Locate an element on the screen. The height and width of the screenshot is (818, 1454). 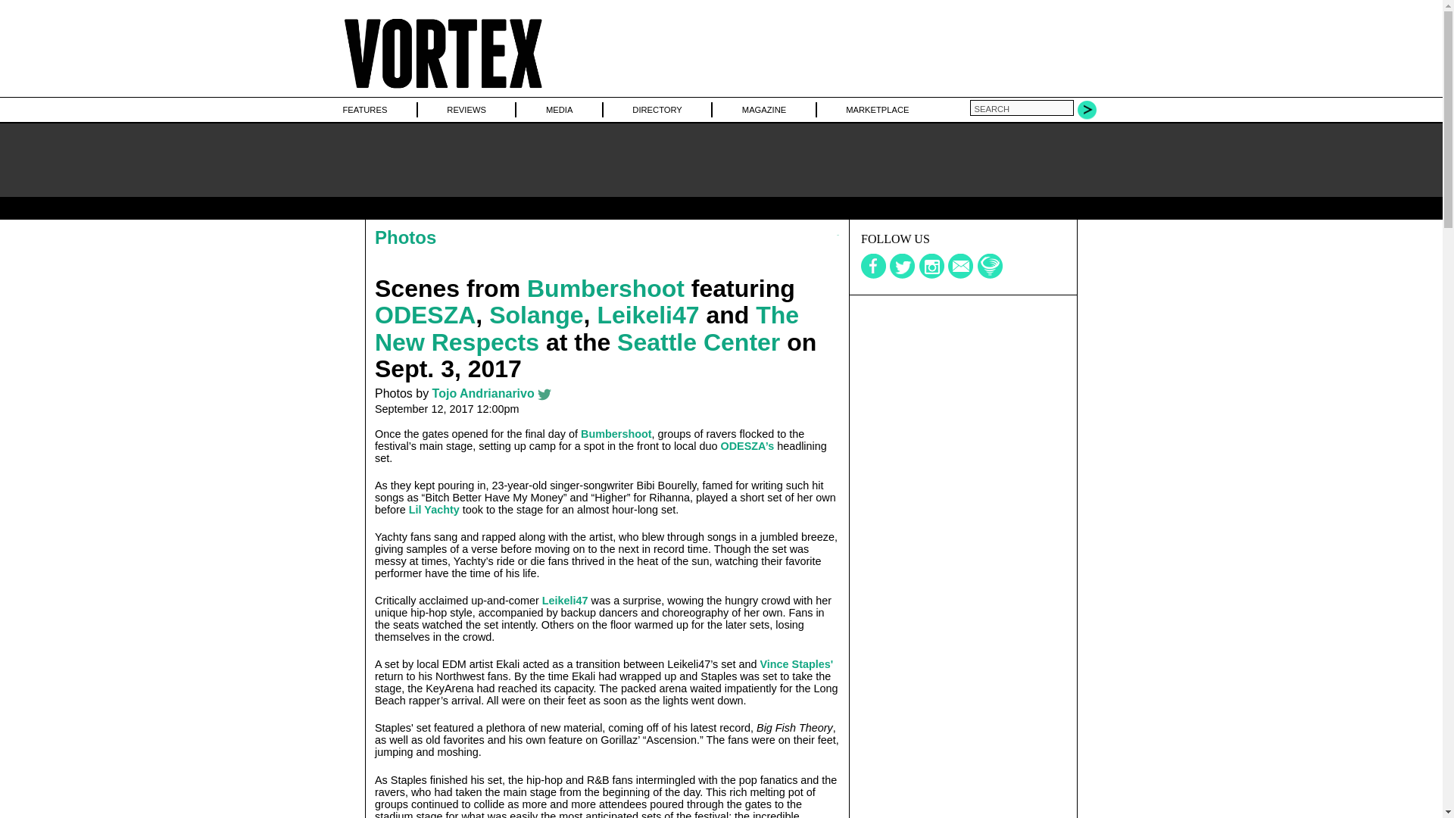
FEATURES is located at coordinates (363, 109).